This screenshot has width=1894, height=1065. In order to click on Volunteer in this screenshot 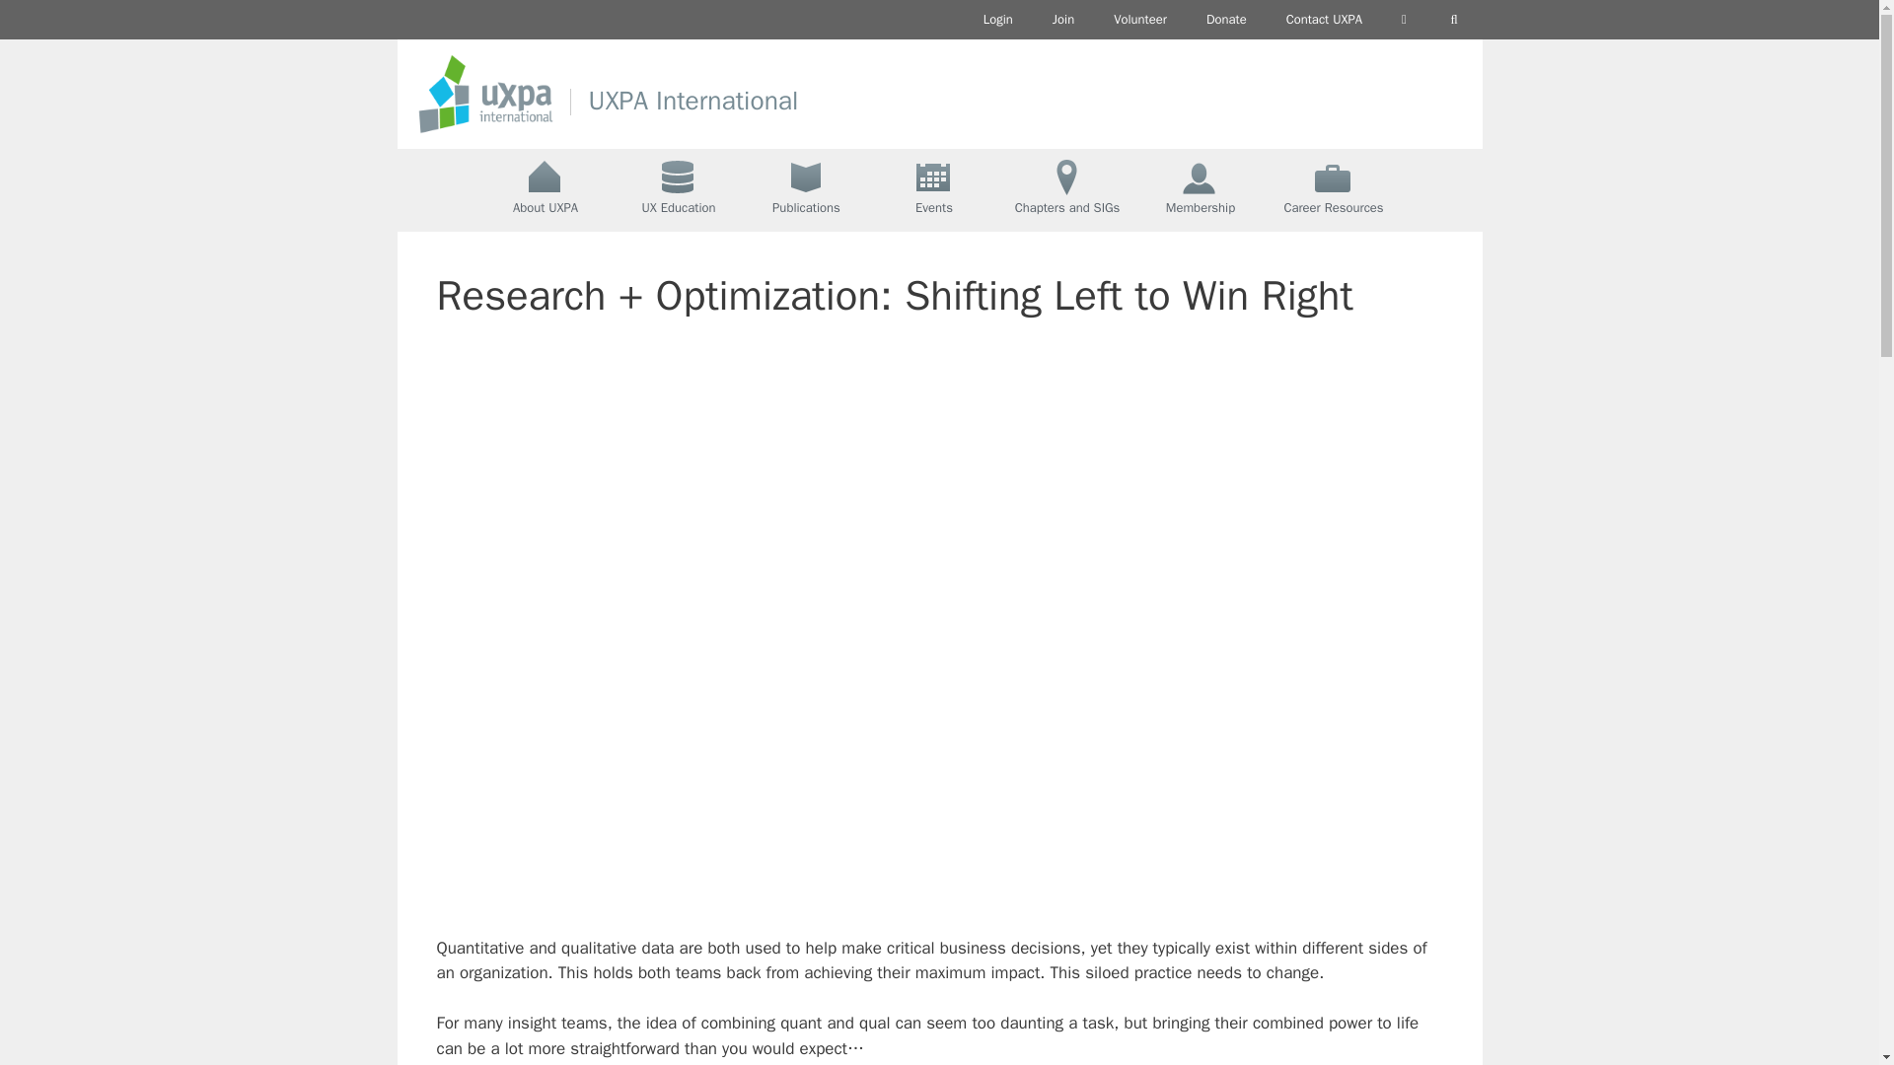, I will do `click(1140, 20)`.